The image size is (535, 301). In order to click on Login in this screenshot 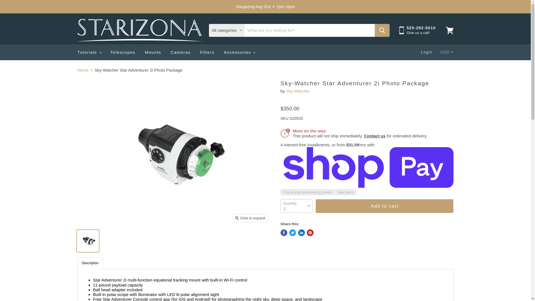, I will do `click(427, 52)`.